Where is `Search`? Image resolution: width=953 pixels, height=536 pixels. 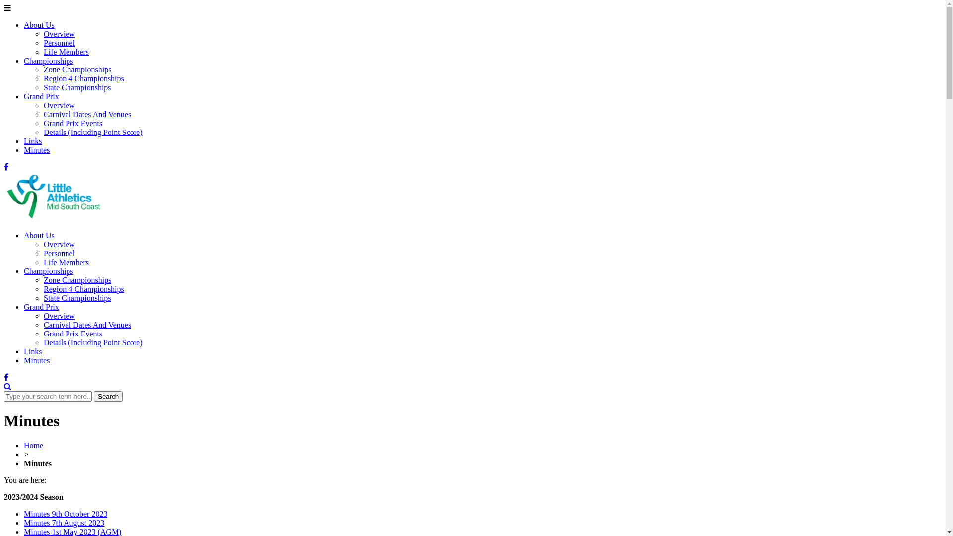 Search is located at coordinates (8, 386).